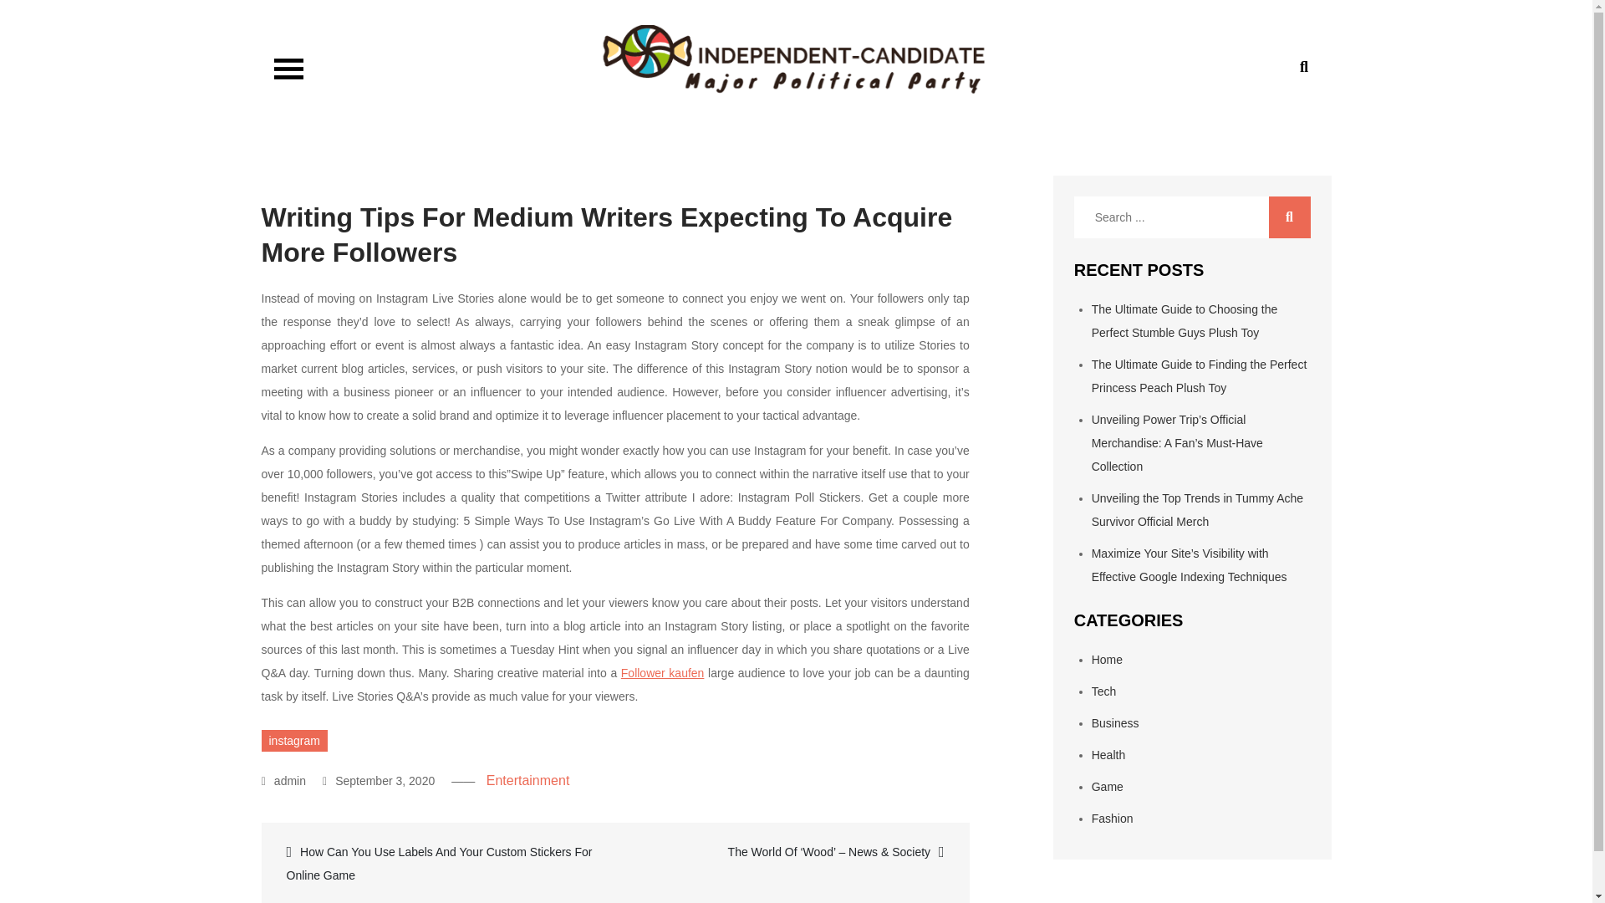  I want to click on Business, so click(1115, 722).